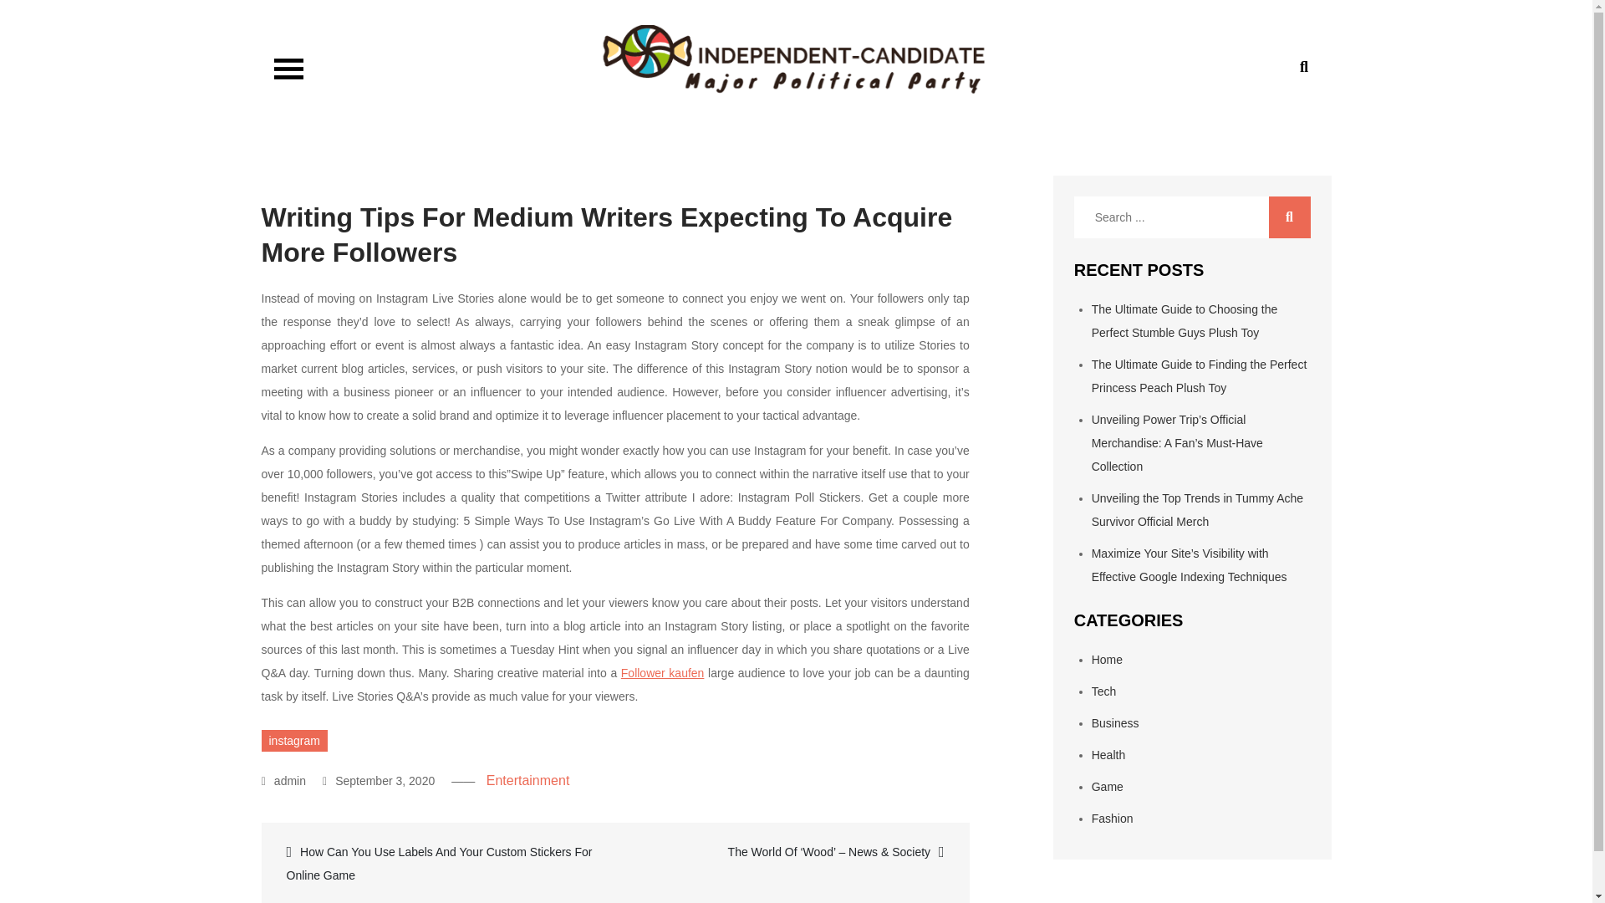  I want to click on Business, so click(1115, 722).